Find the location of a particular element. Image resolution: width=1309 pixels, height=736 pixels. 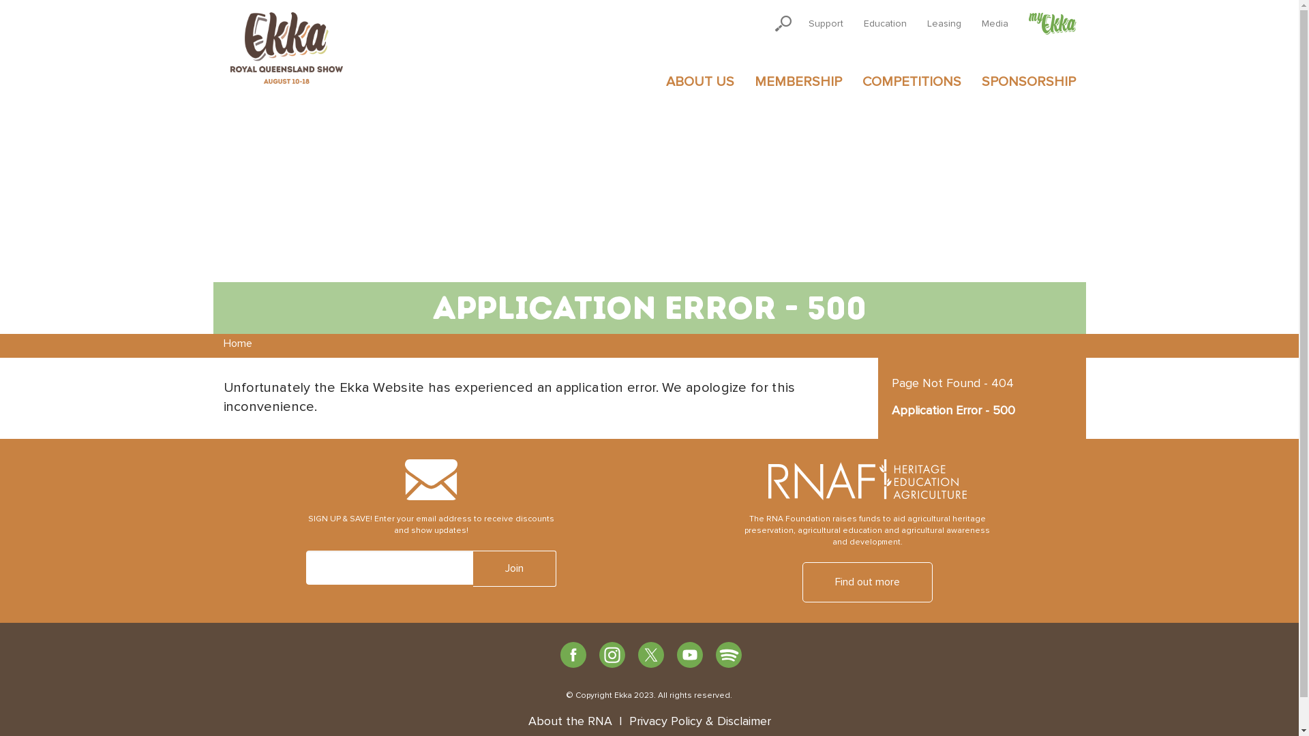

Support is located at coordinates (825, 24).